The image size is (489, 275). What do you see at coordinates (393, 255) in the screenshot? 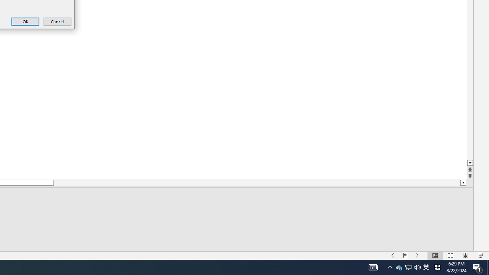
I see `Slide Show Previous On` at bounding box center [393, 255].